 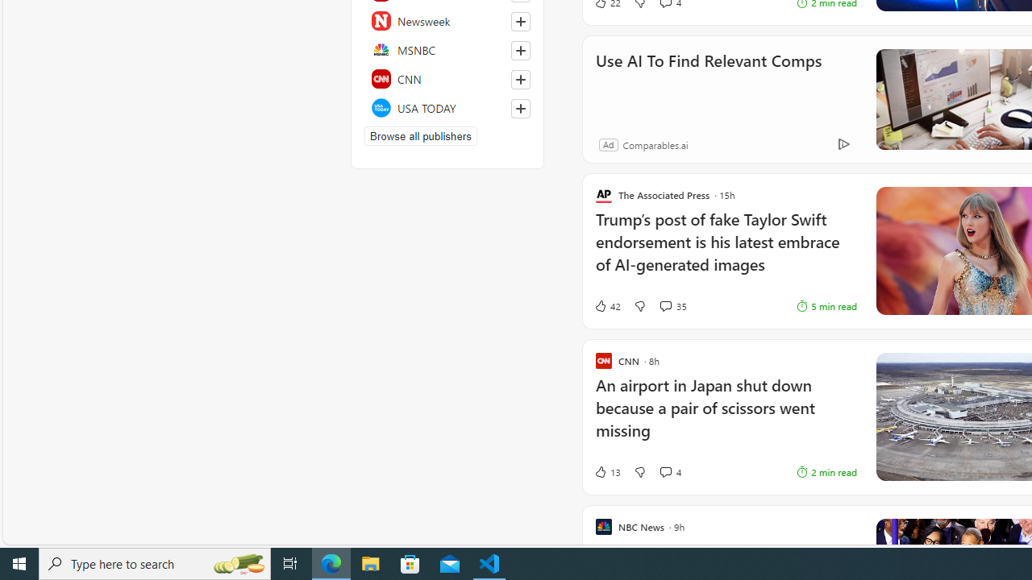 What do you see at coordinates (639, 472) in the screenshot?
I see `Dislike` at bounding box center [639, 472].